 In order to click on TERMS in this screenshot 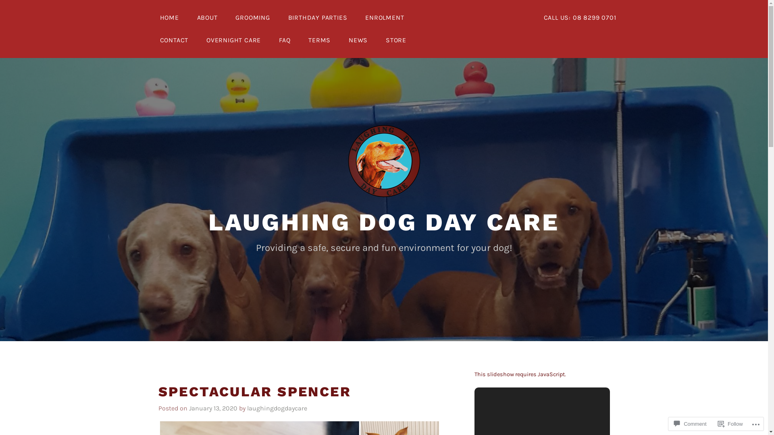, I will do `click(319, 40)`.